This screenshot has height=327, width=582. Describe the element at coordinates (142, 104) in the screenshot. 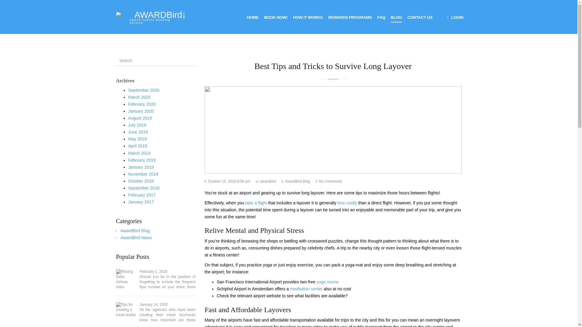

I see `February 2020` at that location.